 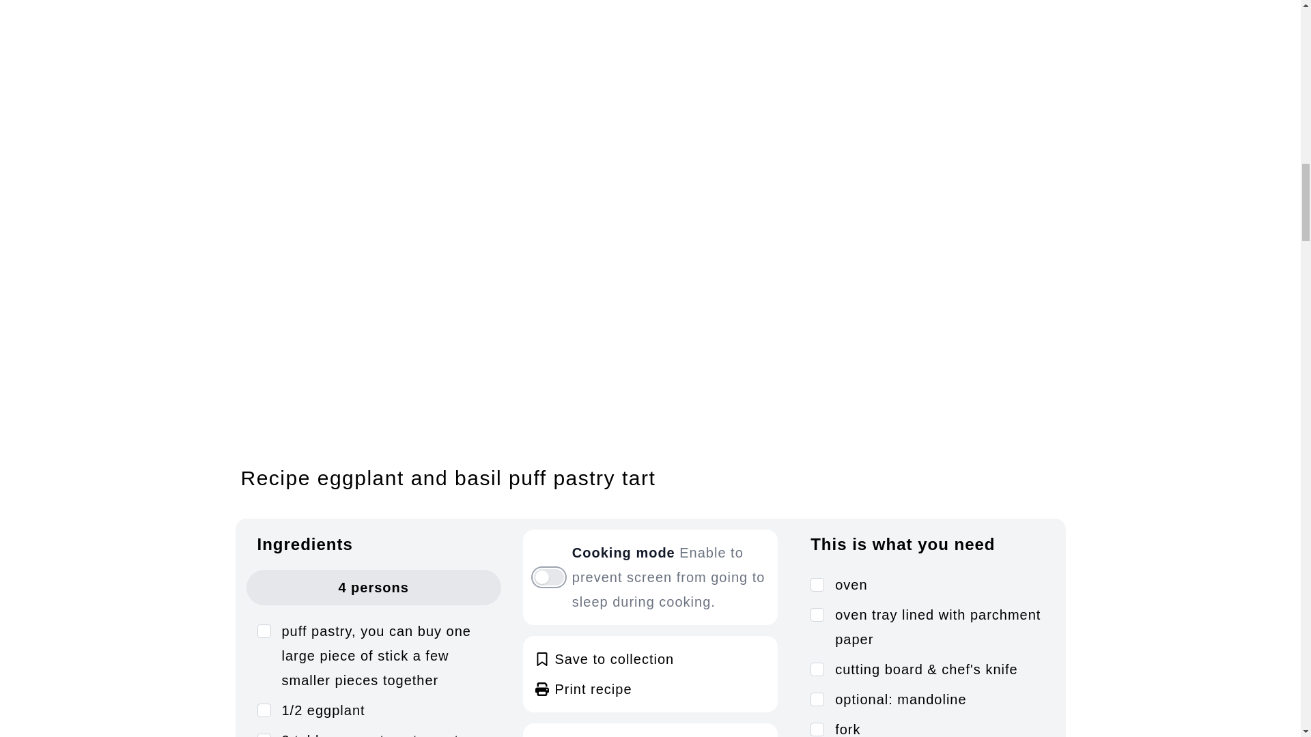 I want to click on on, so click(x=264, y=631).